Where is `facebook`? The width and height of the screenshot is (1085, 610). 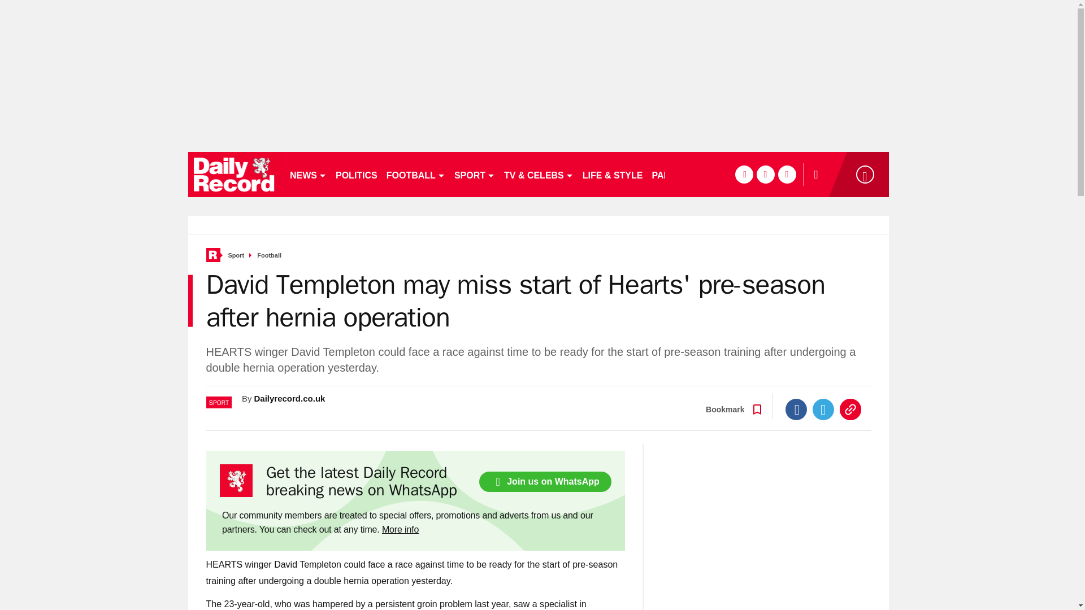 facebook is located at coordinates (744, 174).